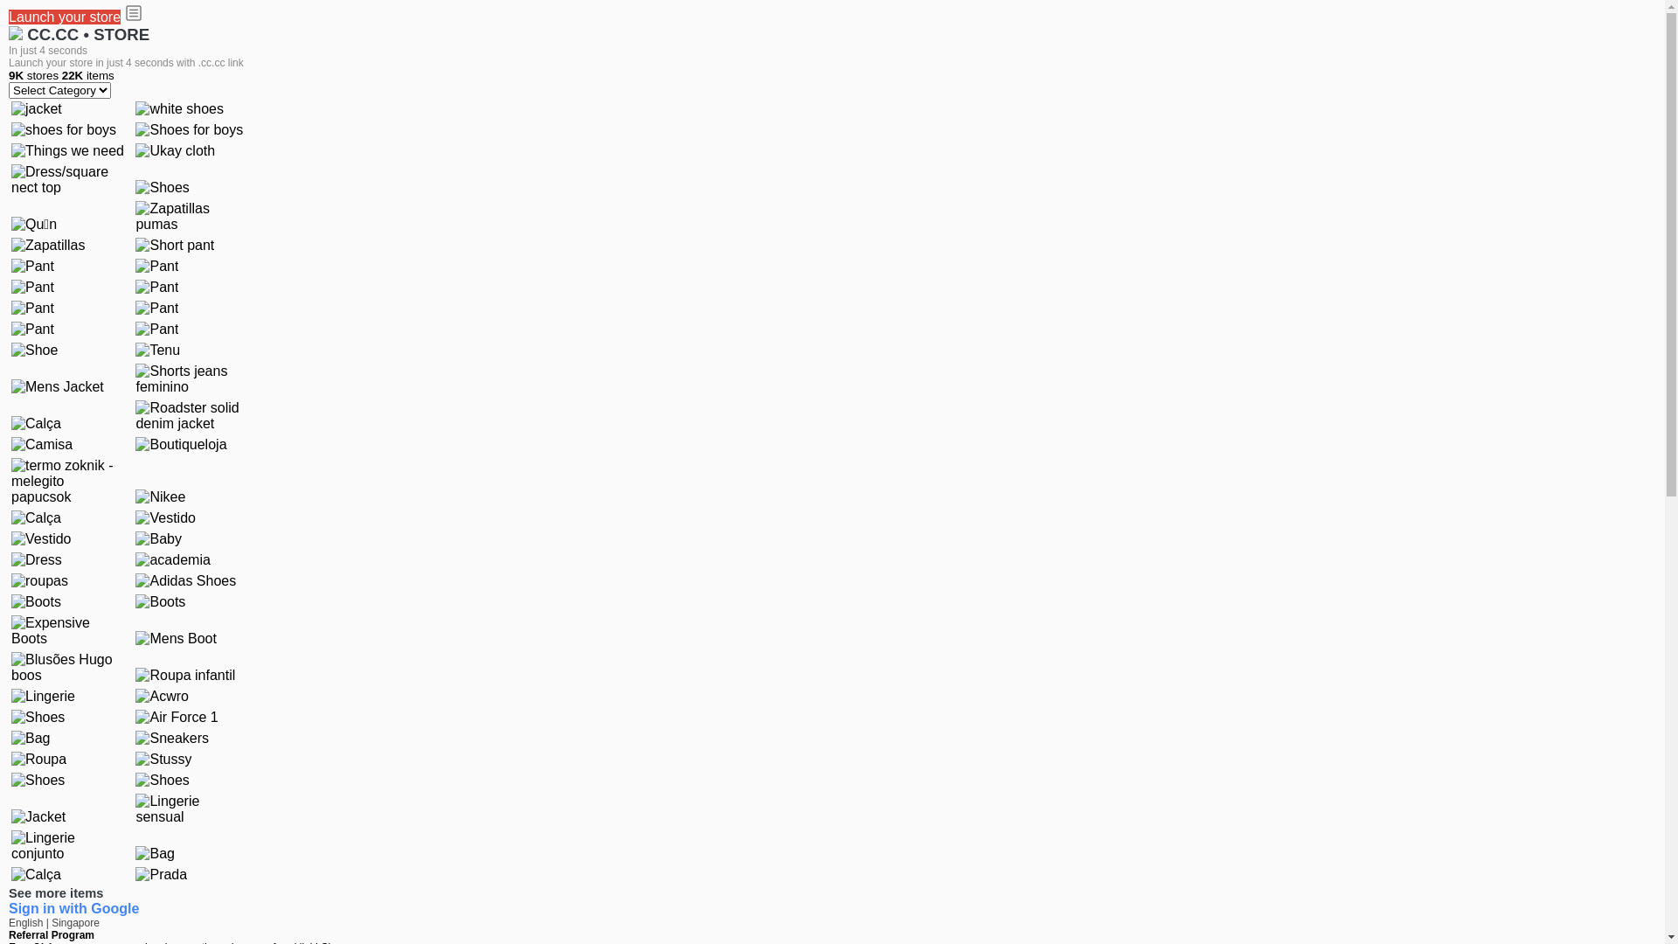  What do you see at coordinates (193, 416) in the screenshot?
I see `Roadster solid denim jacket` at bounding box center [193, 416].